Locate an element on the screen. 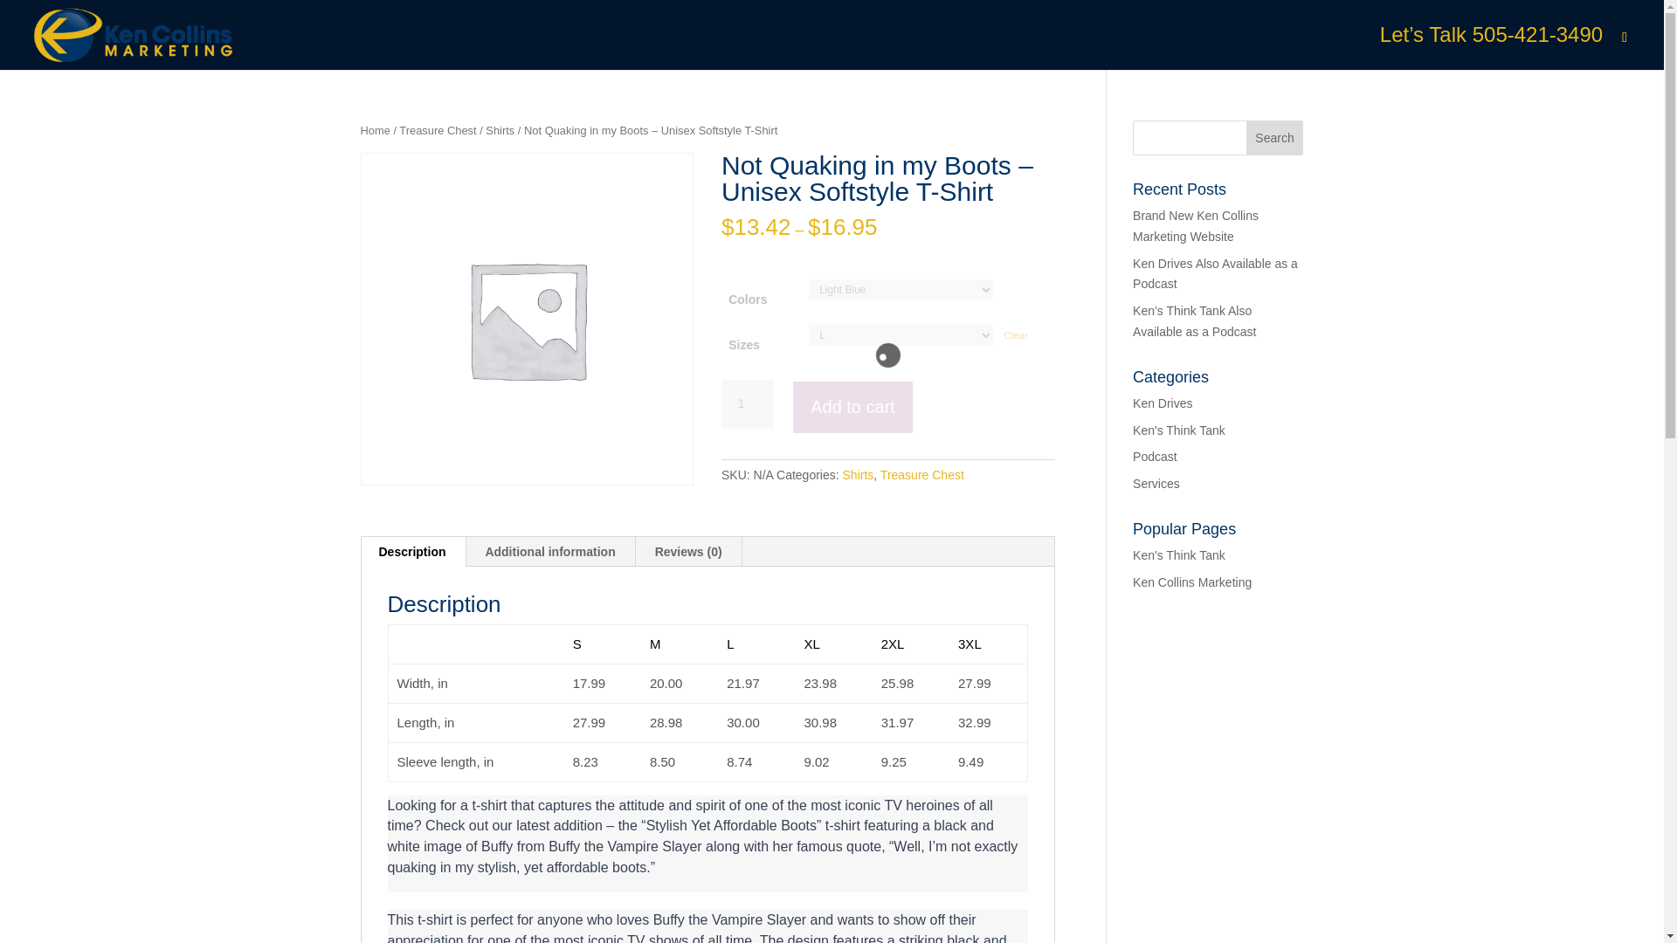 This screenshot has width=1677, height=943. Search is located at coordinates (1275, 138).